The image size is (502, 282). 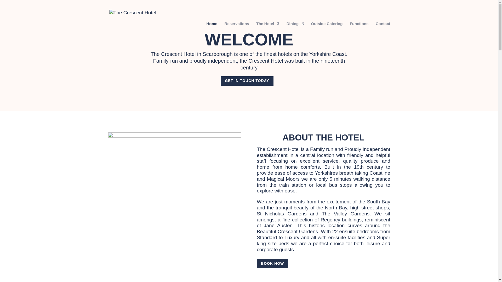 What do you see at coordinates (272, 263) in the screenshot?
I see `BOOK NOW` at bounding box center [272, 263].